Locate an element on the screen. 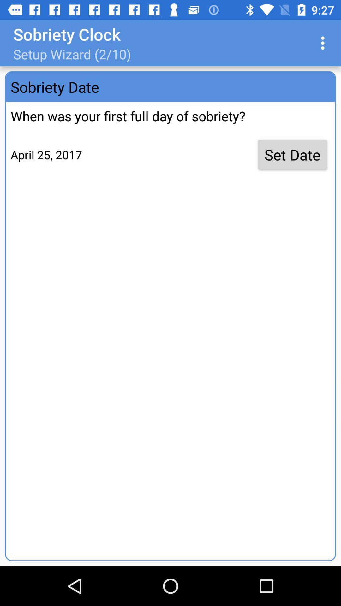 The image size is (341, 606). swipe until the set date item is located at coordinates (292, 155).